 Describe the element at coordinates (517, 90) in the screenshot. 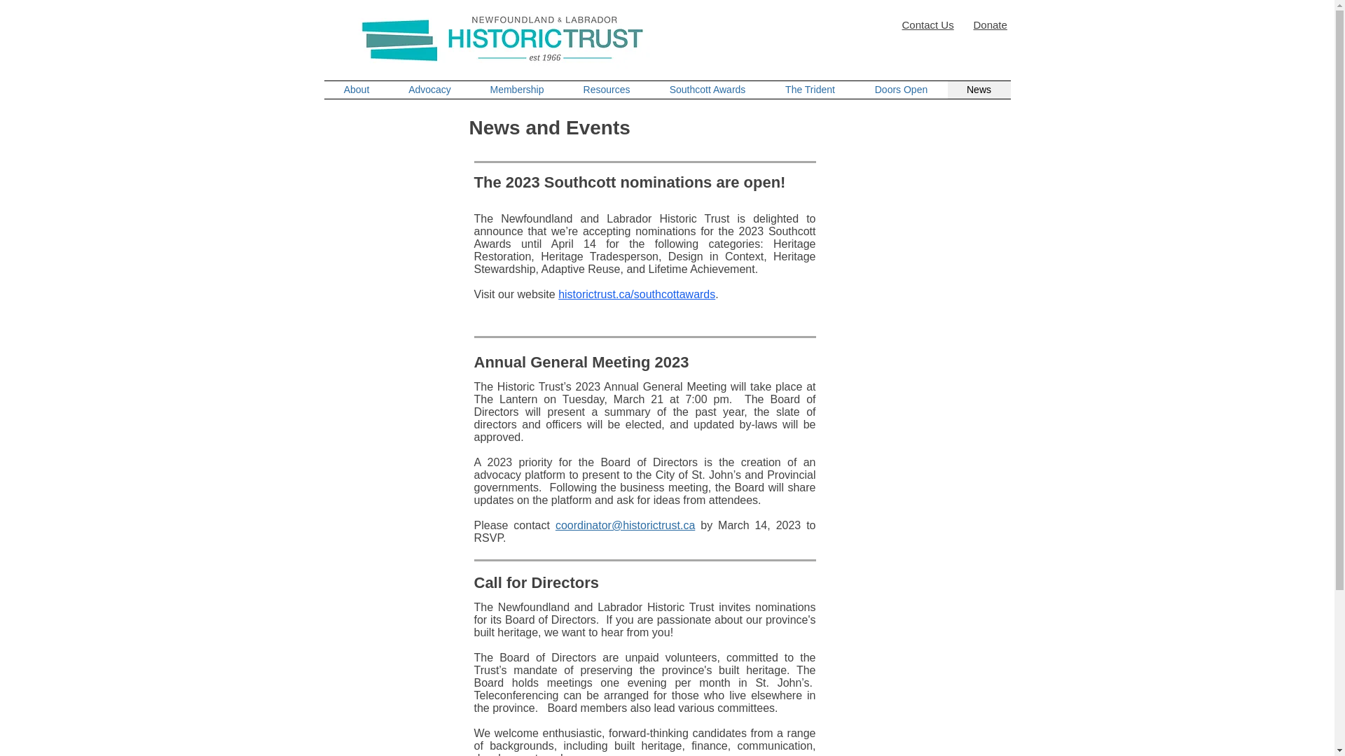

I see `Membership` at that location.